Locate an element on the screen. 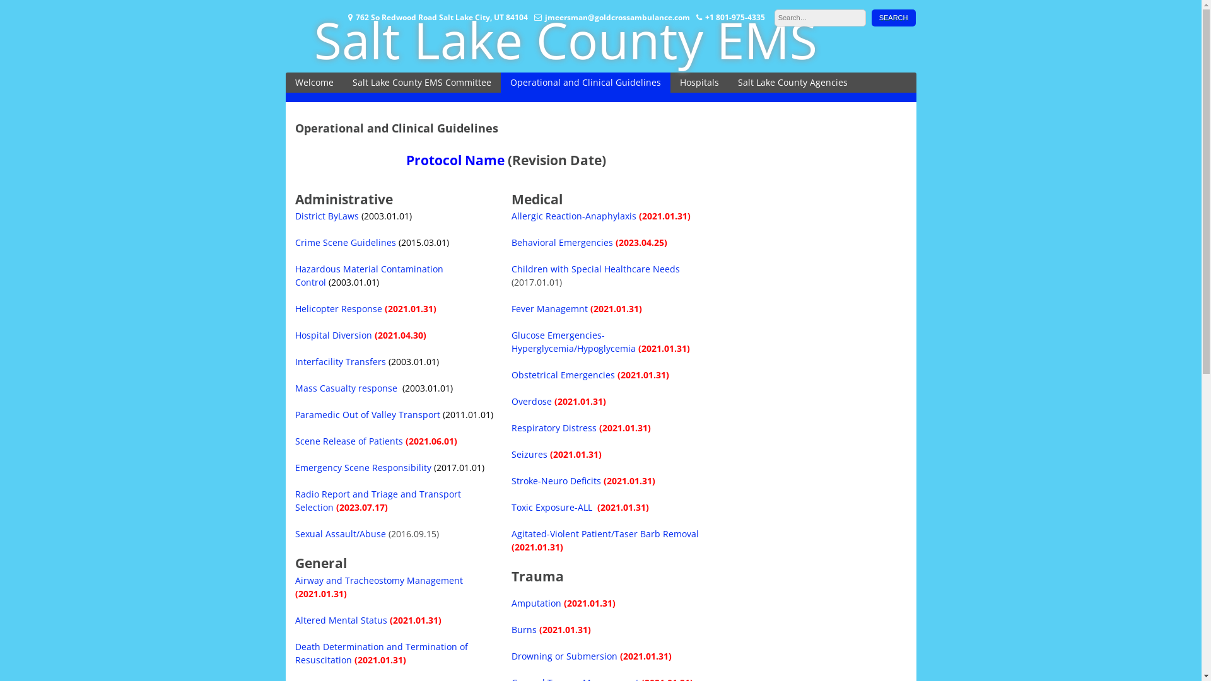 The width and height of the screenshot is (1211, 681). Salt Lake County Agencies is located at coordinates (792, 83).